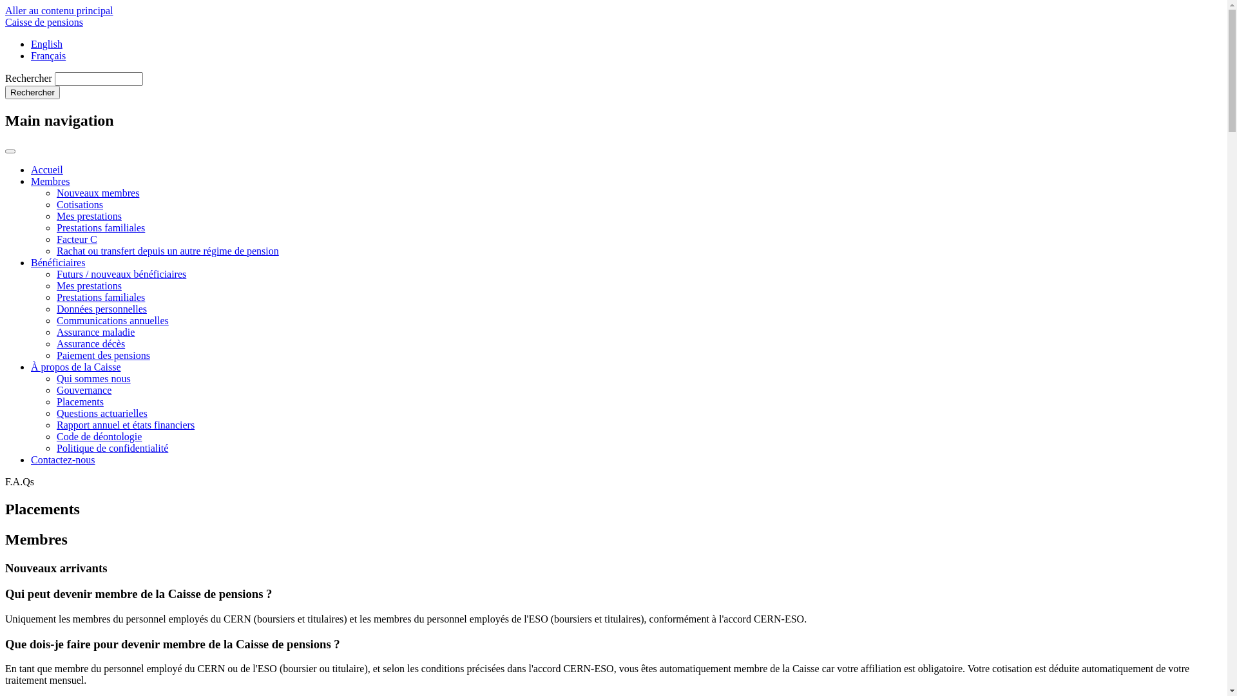  What do you see at coordinates (77, 240) in the screenshot?
I see `Facteur C` at bounding box center [77, 240].